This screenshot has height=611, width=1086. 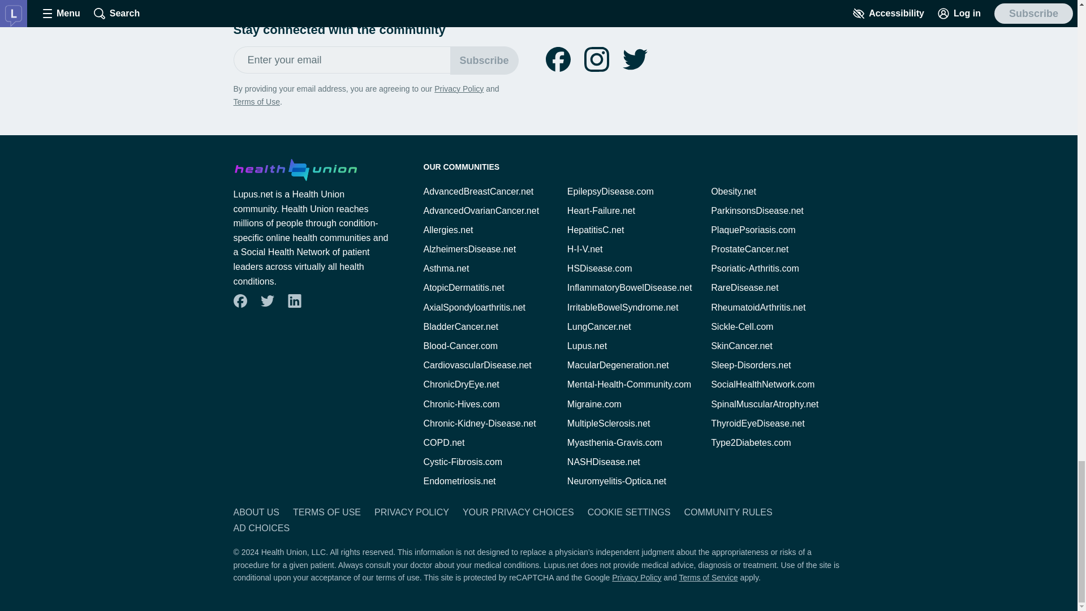 I want to click on Follow us on facebook, so click(x=558, y=59).